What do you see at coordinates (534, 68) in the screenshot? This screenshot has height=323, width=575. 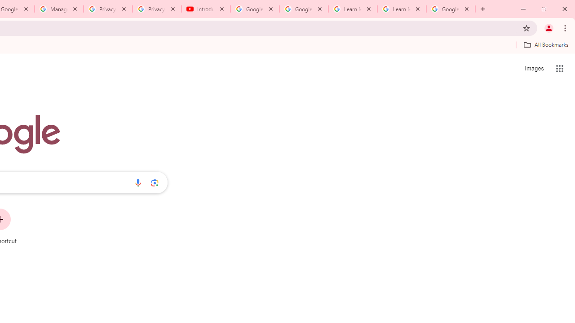 I see `Search for Images ` at bounding box center [534, 68].